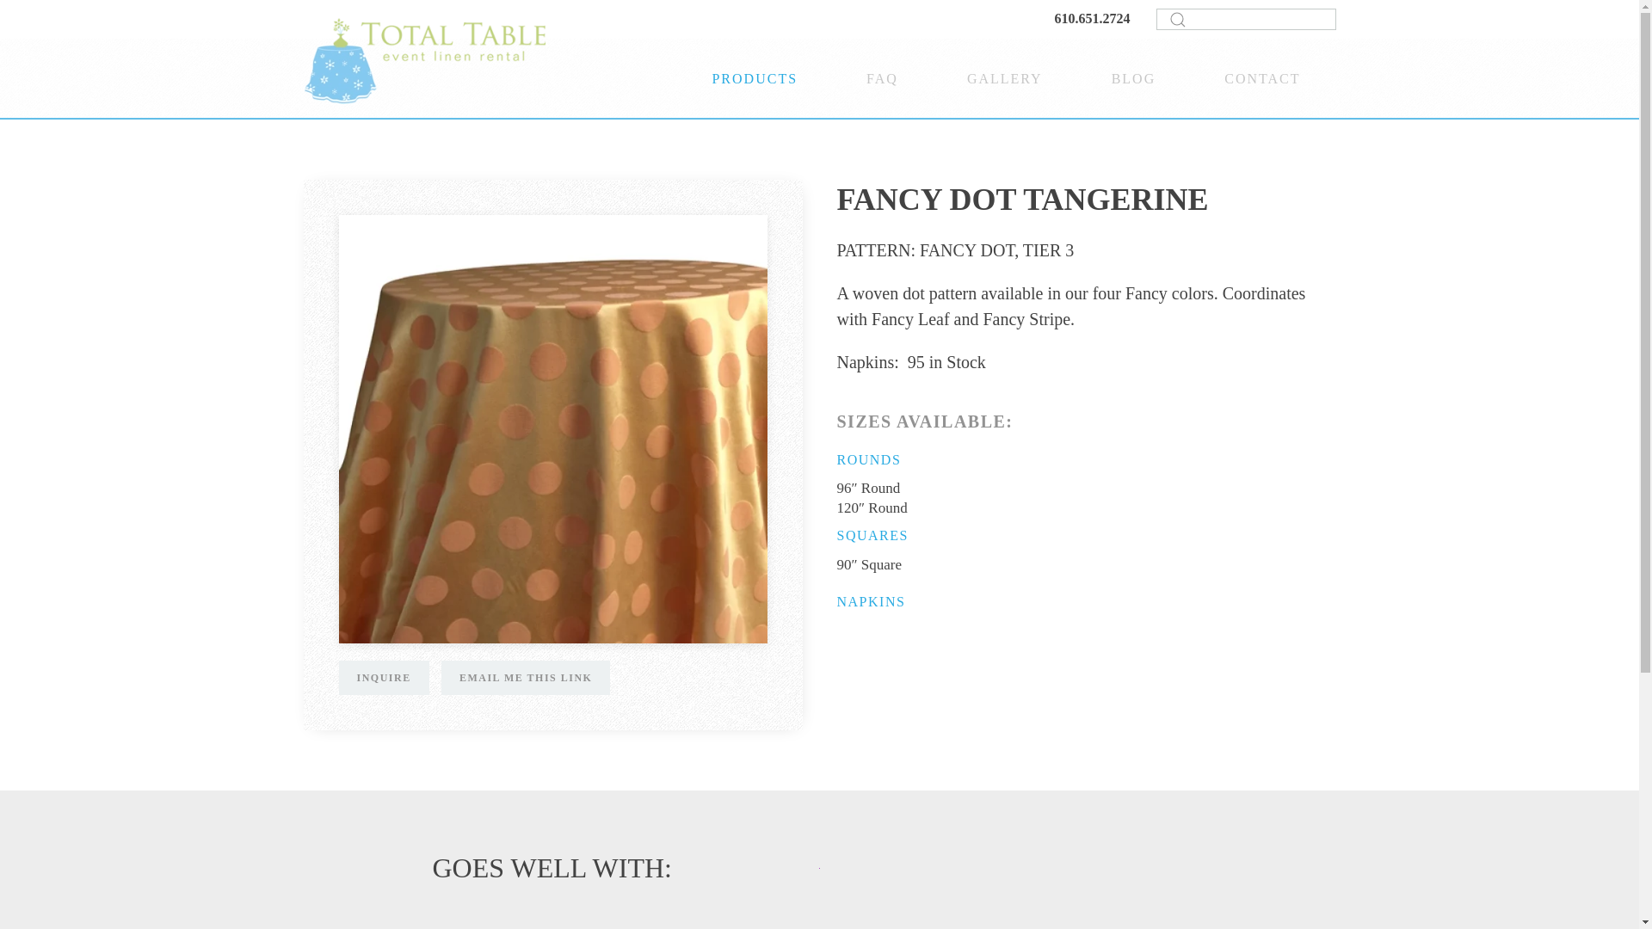 The image size is (1652, 929). Describe the element at coordinates (1134, 77) in the screenshot. I see `BLOG` at that location.